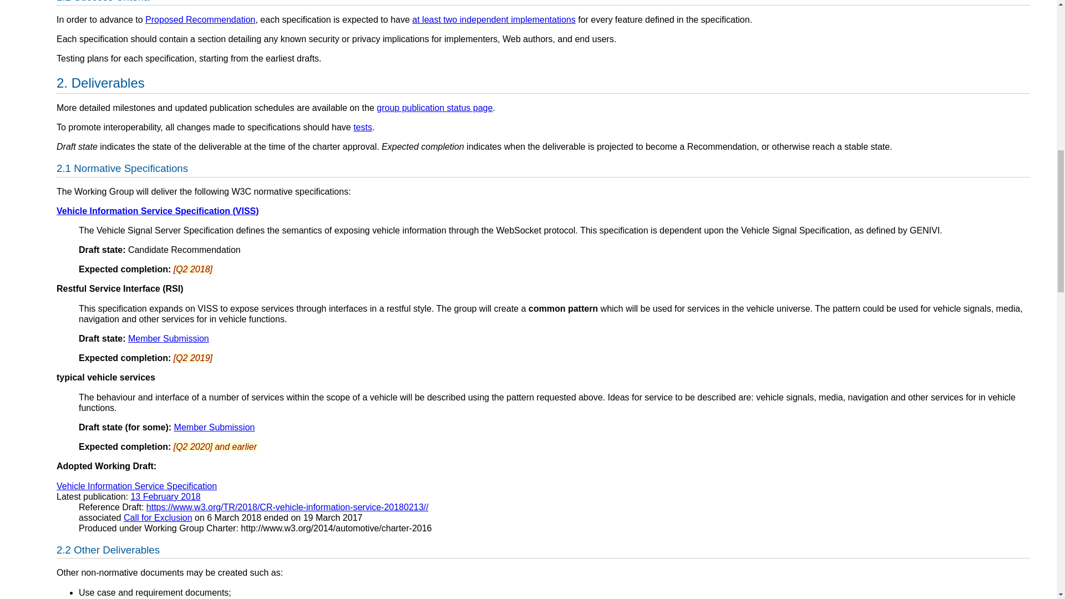 The image size is (1065, 599). I want to click on Member Submission, so click(215, 427).